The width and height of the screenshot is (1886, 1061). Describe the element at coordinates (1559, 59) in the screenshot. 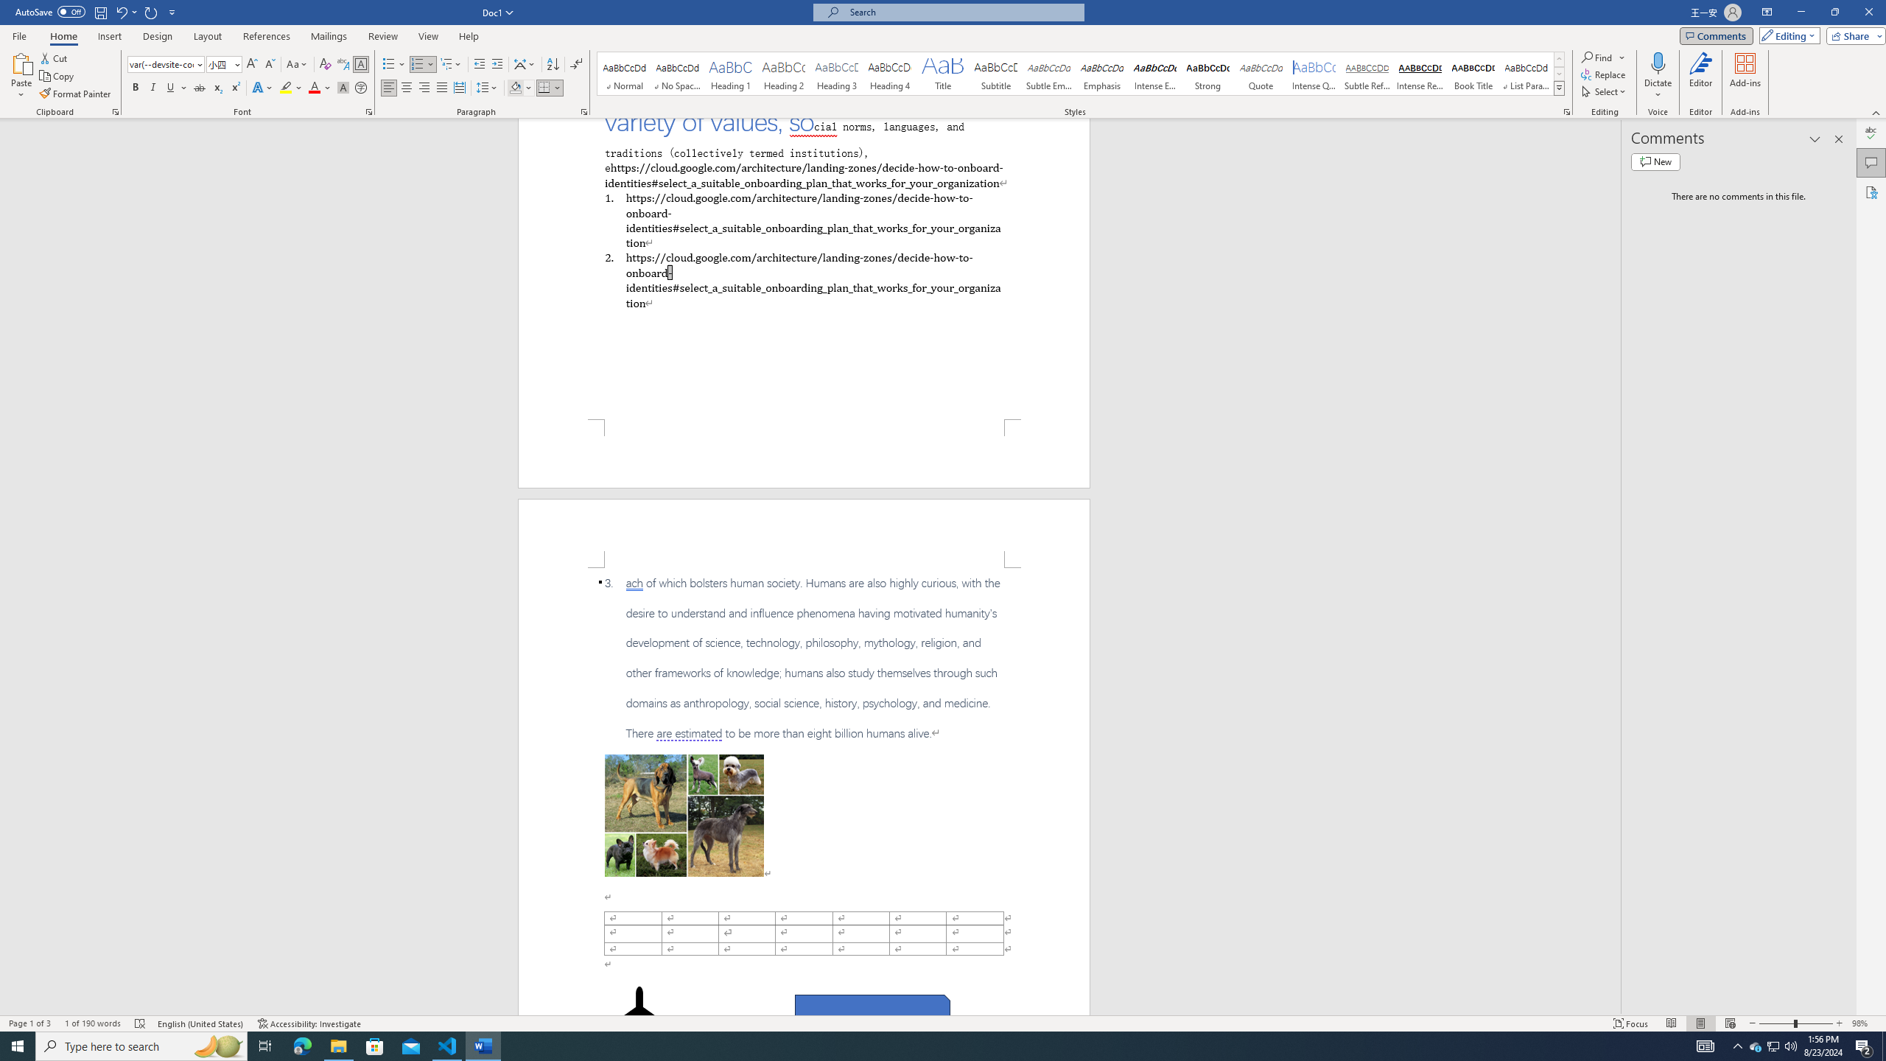

I see `Row up` at that location.